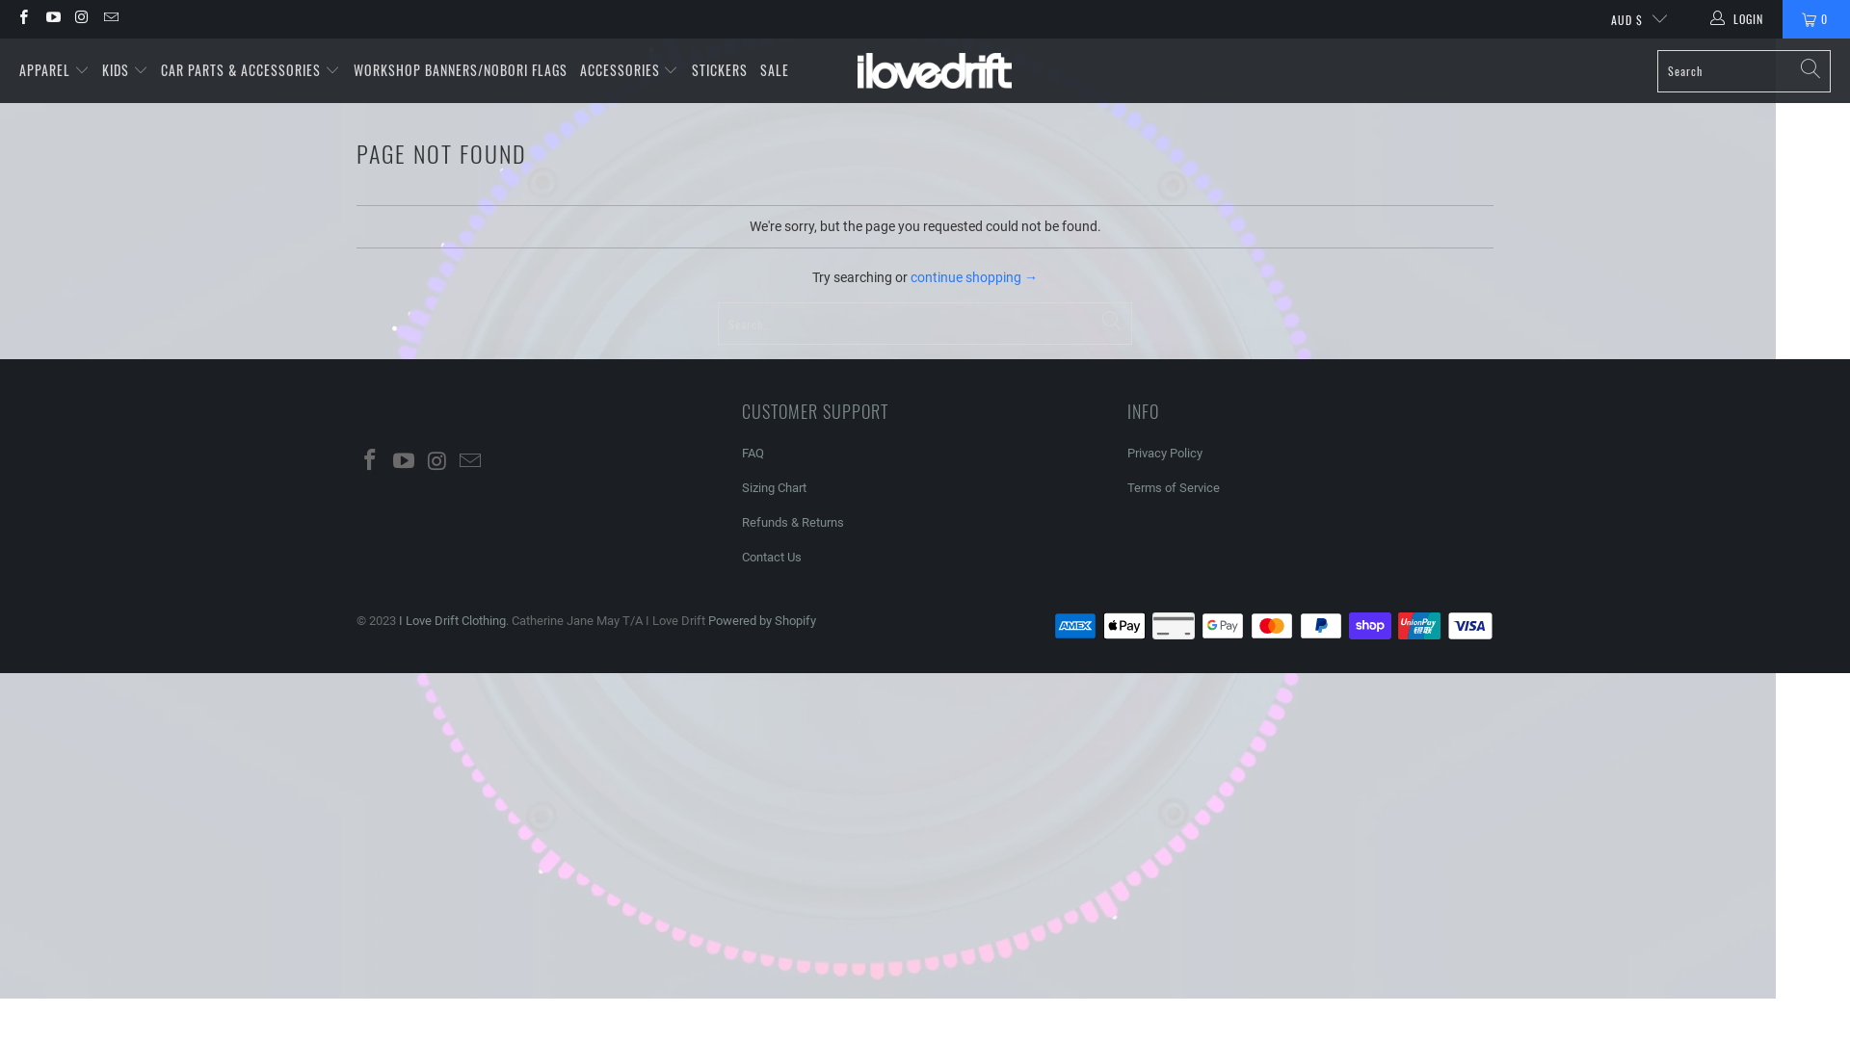  I want to click on STICKERS, so click(720, 71).